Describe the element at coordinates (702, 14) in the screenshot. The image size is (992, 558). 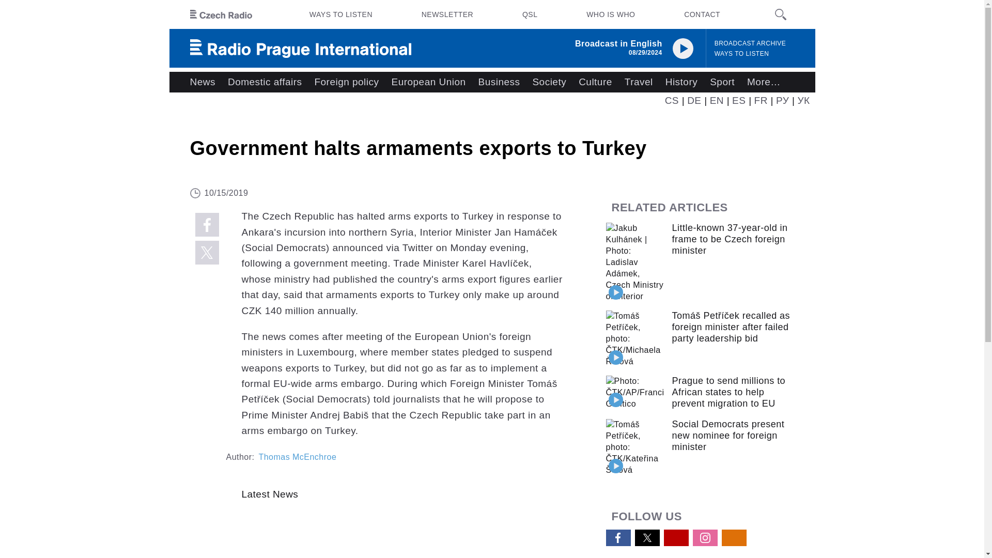
I see `CONTACT` at that location.